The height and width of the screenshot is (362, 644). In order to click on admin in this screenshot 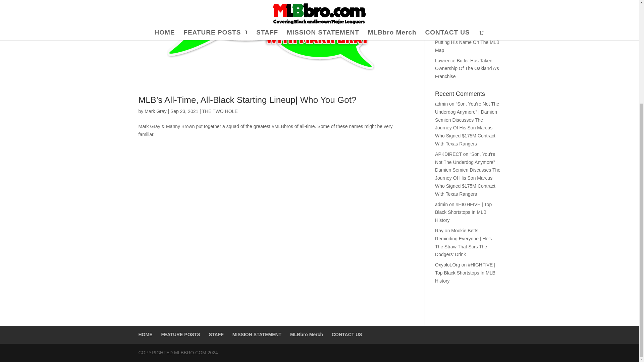, I will do `click(441, 104)`.